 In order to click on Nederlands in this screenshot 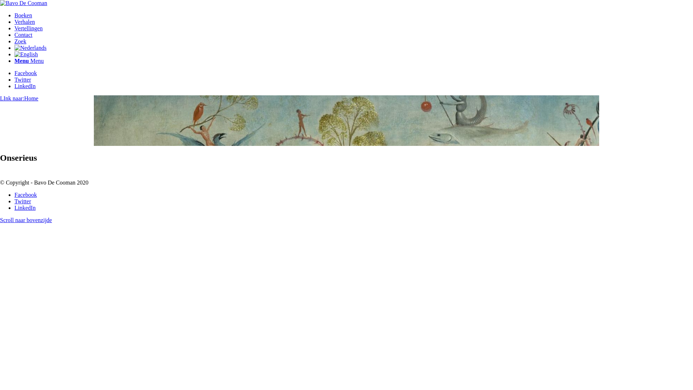, I will do `click(30, 48)`.